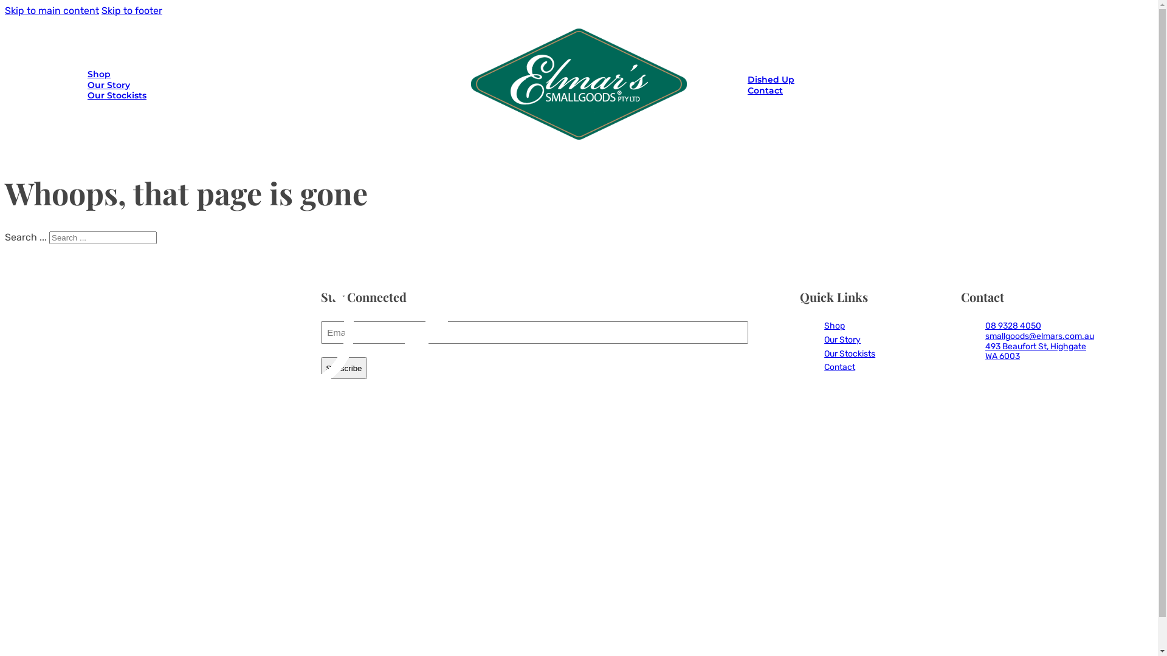 The height and width of the screenshot is (656, 1167). What do you see at coordinates (99, 74) in the screenshot?
I see `Shop` at bounding box center [99, 74].